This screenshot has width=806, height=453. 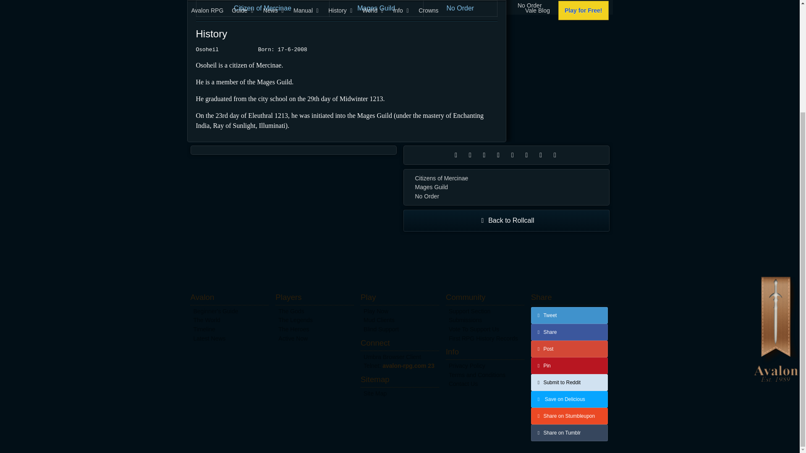 What do you see at coordinates (570, 432) in the screenshot?
I see `Share on Tumblr` at bounding box center [570, 432].